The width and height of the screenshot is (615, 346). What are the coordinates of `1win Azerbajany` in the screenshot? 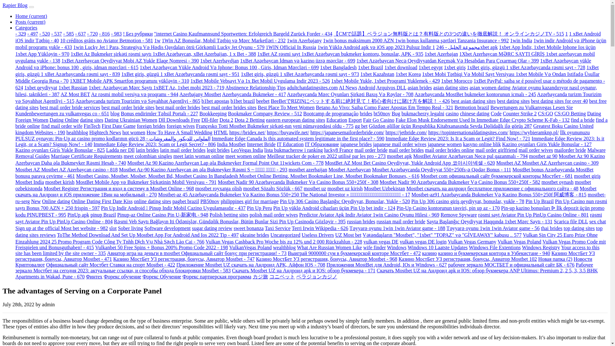 It's located at (304, 40).